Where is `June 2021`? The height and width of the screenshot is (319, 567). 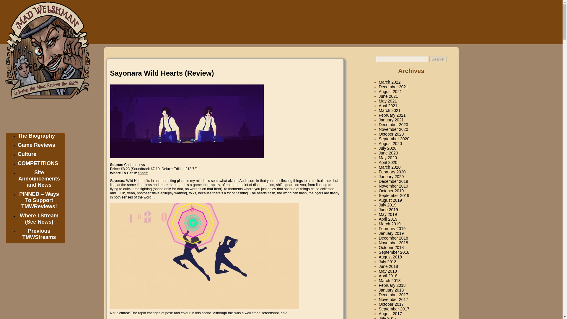 June 2021 is located at coordinates (388, 96).